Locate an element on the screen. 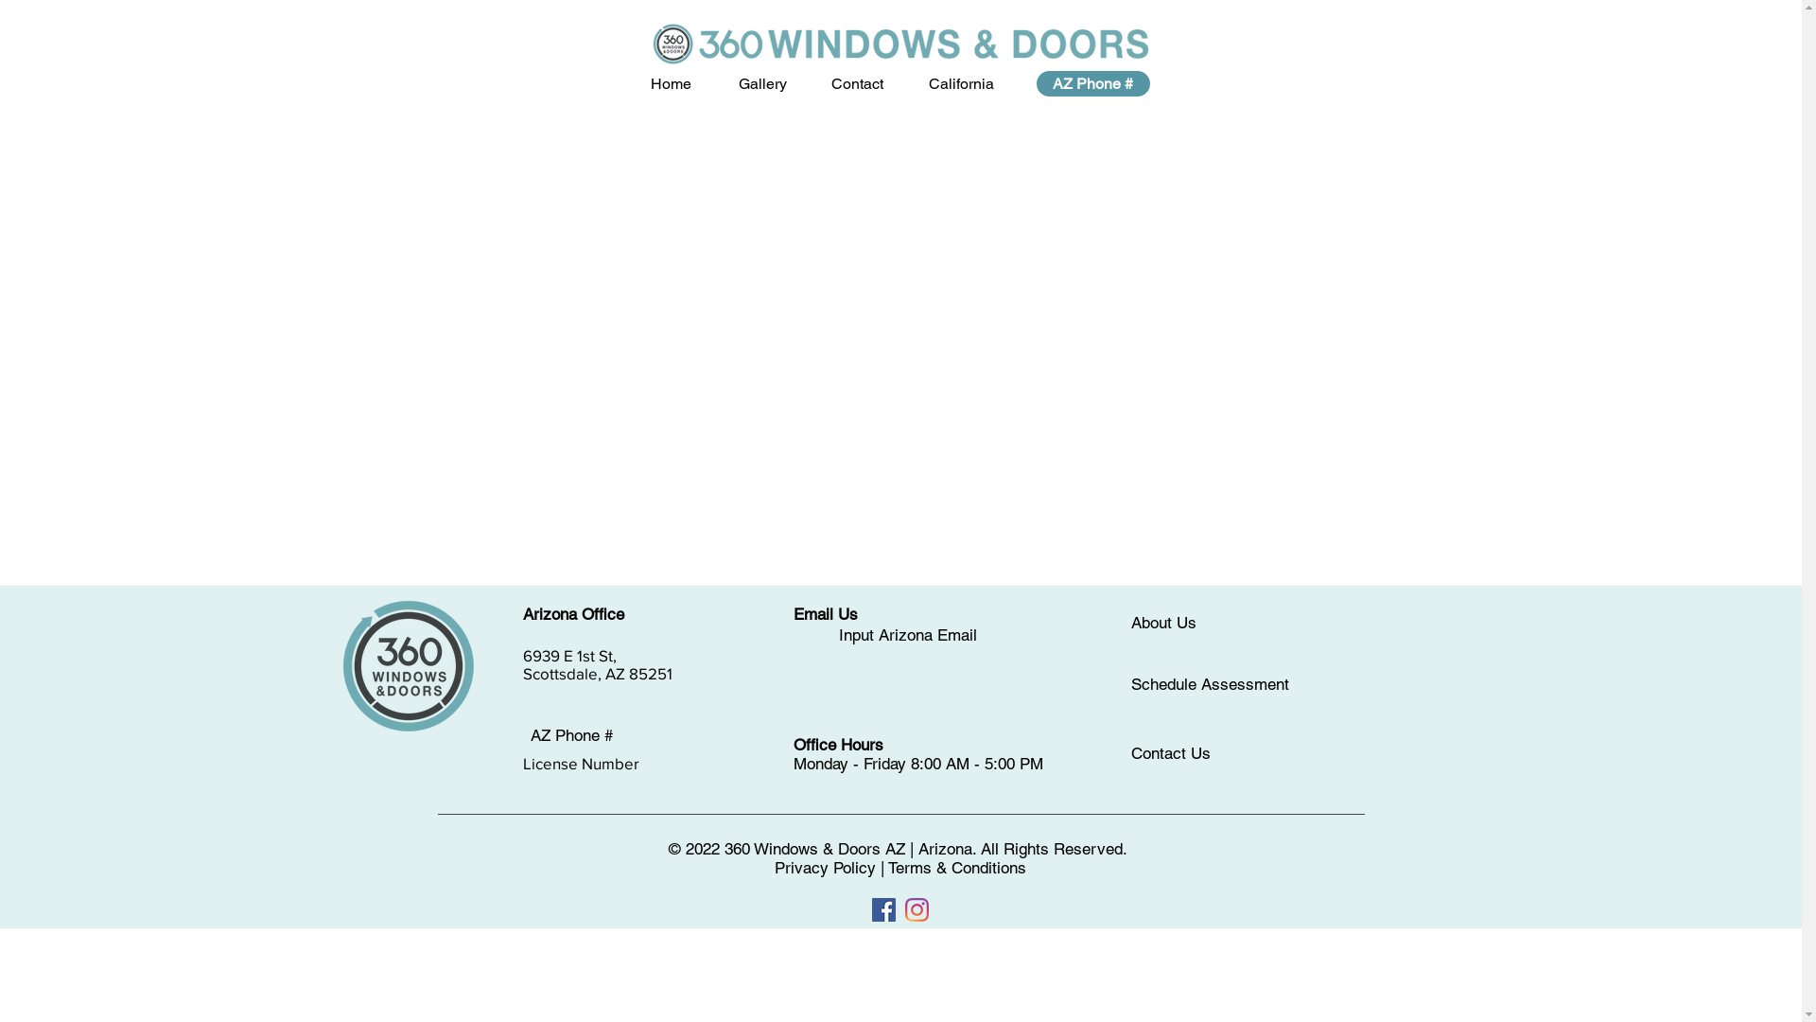 Image resolution: width=1816 pixels, height=1022 pixels. Schedule Assessment is located at coordinates (1211, 685).